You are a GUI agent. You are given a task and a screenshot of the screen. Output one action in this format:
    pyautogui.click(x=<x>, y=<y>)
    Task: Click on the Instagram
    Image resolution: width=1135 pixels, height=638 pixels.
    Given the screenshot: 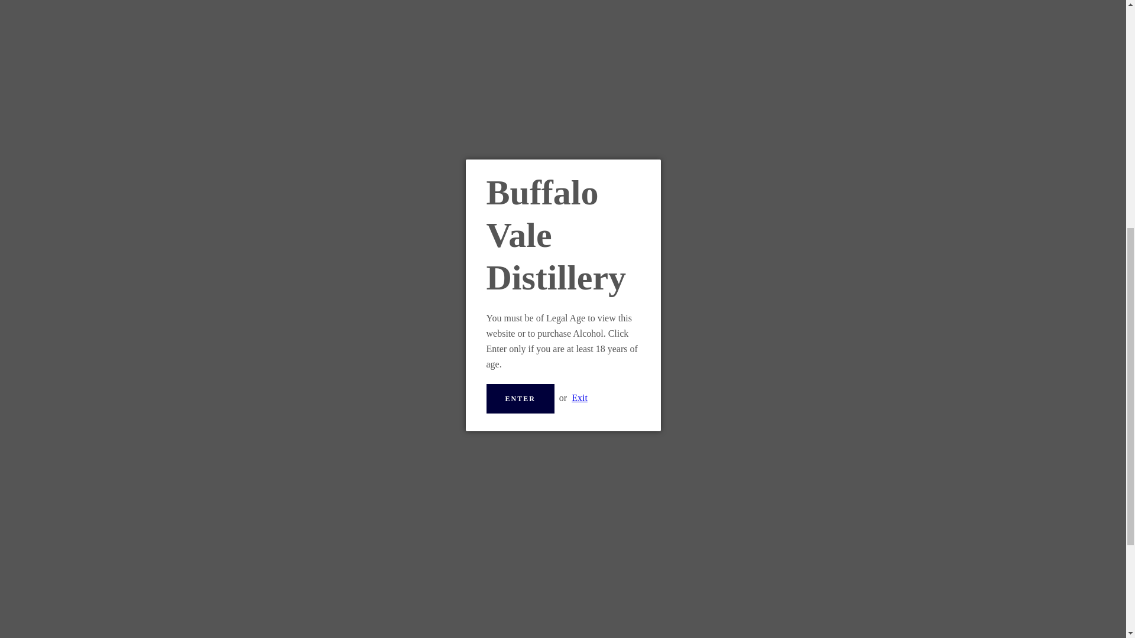 What is the action you would take?
    pyautogui.click(x=311, y=158)
    